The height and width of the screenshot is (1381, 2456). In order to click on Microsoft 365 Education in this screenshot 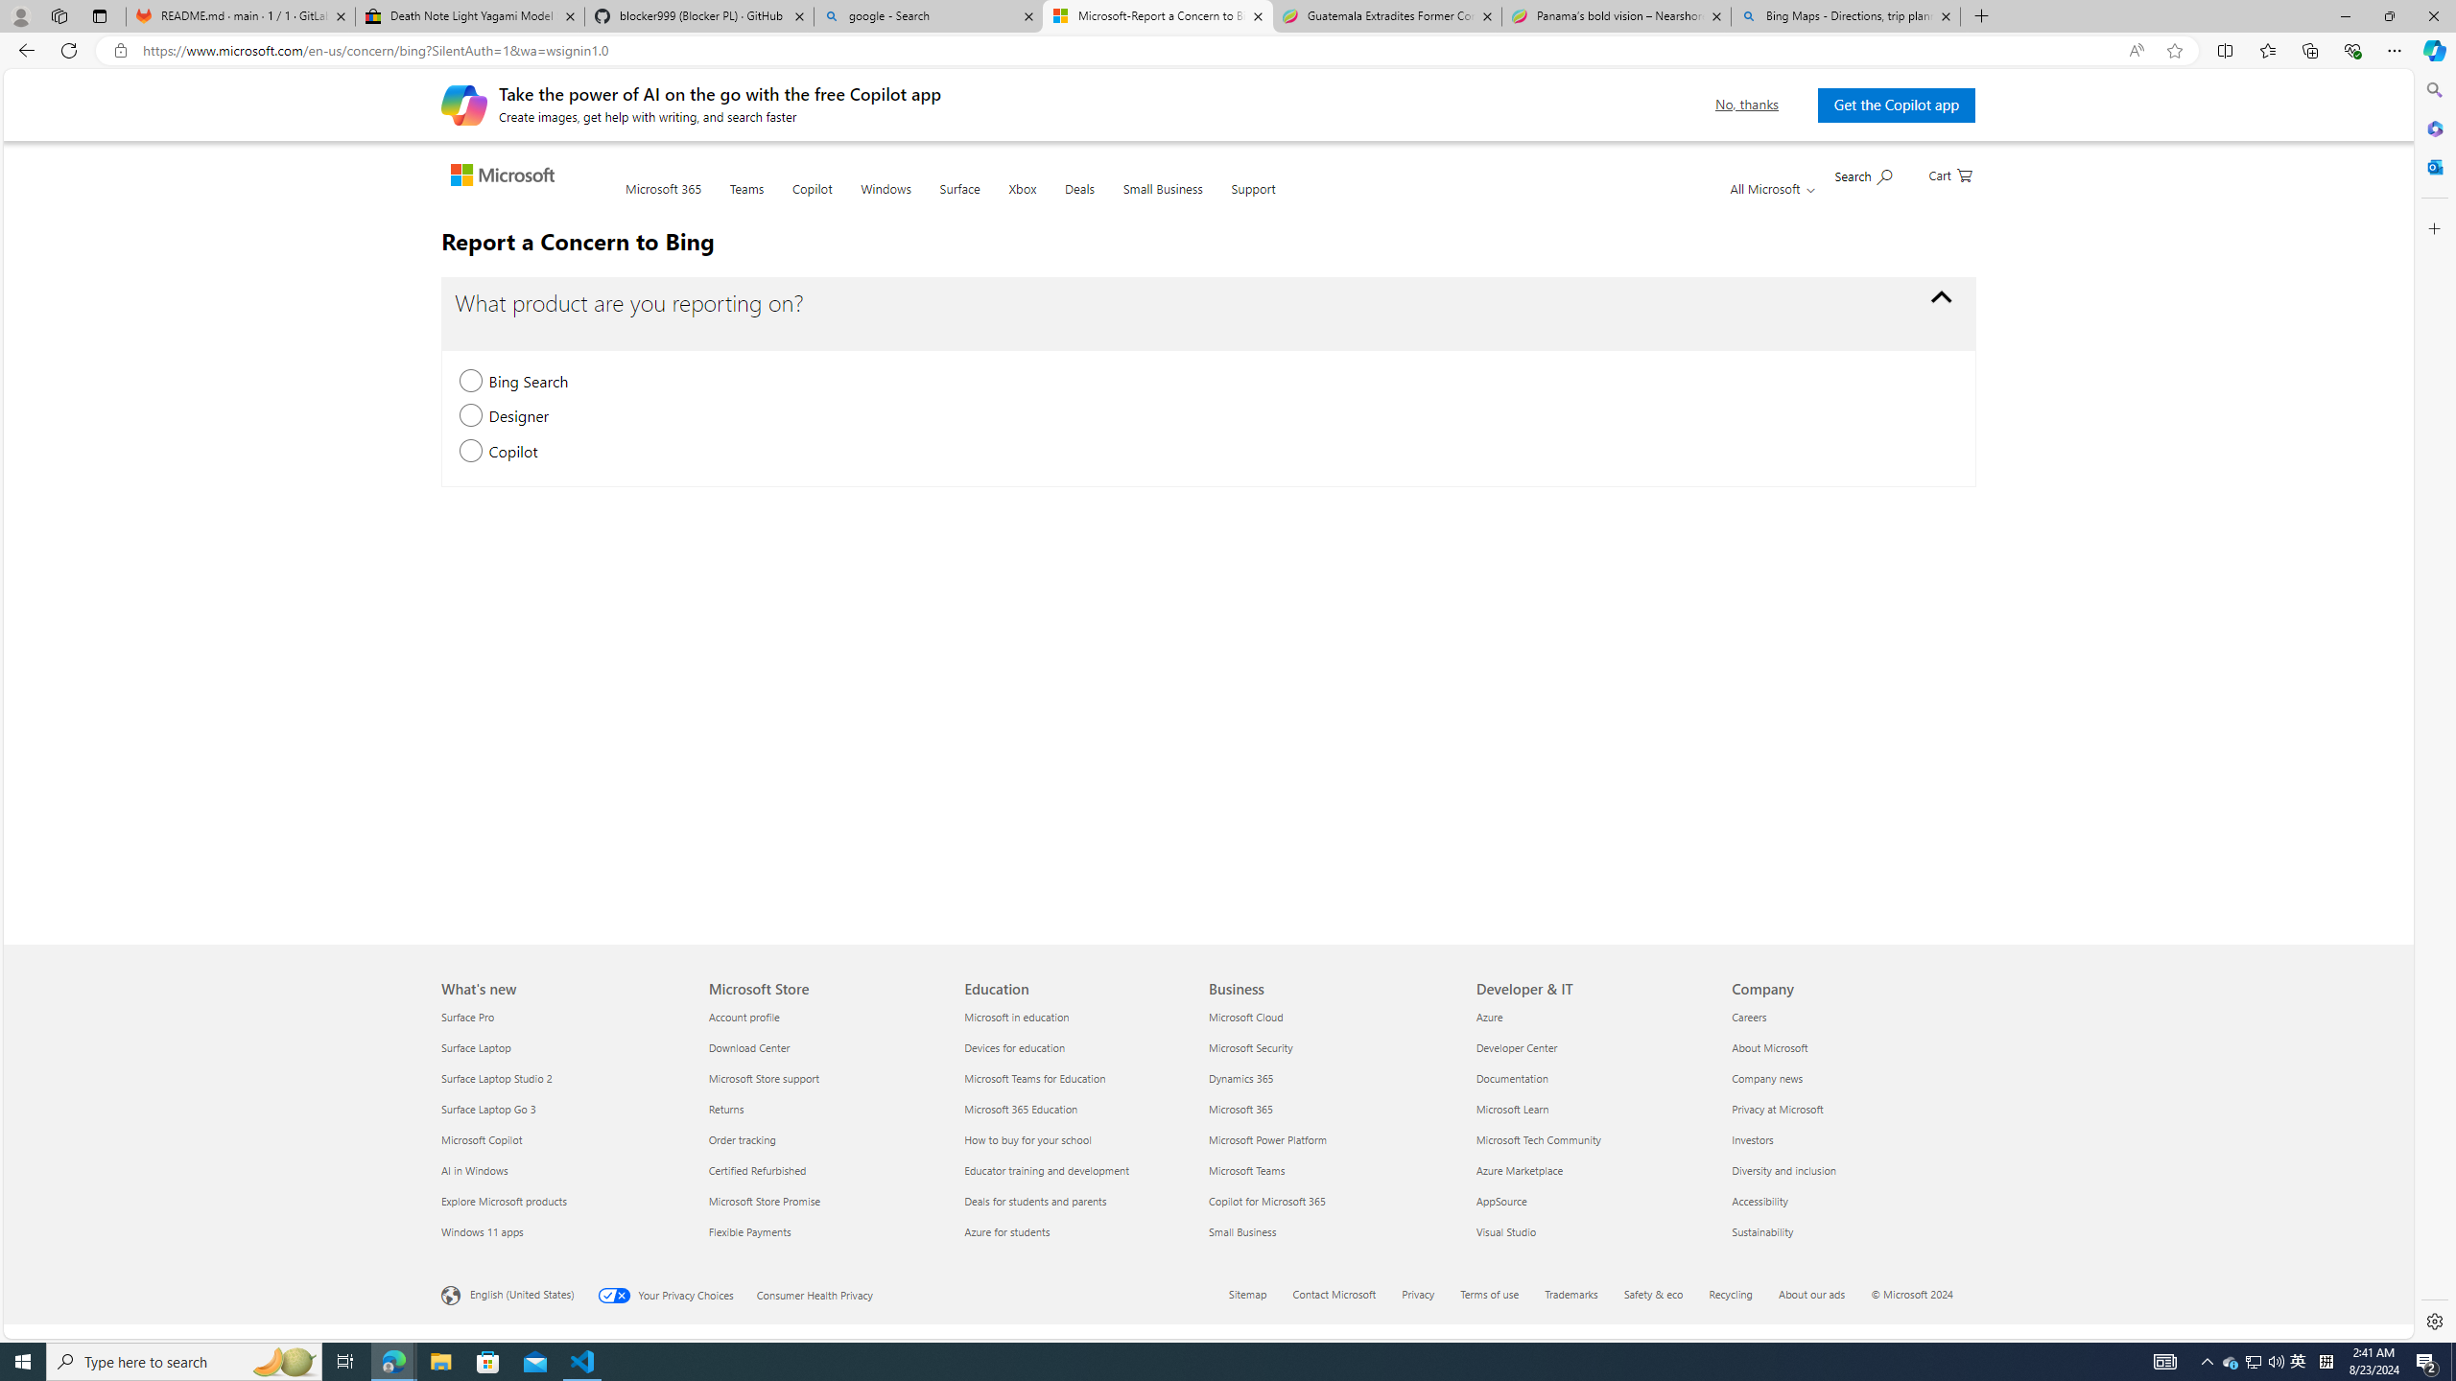, I will do `click(1082, 1109)`.